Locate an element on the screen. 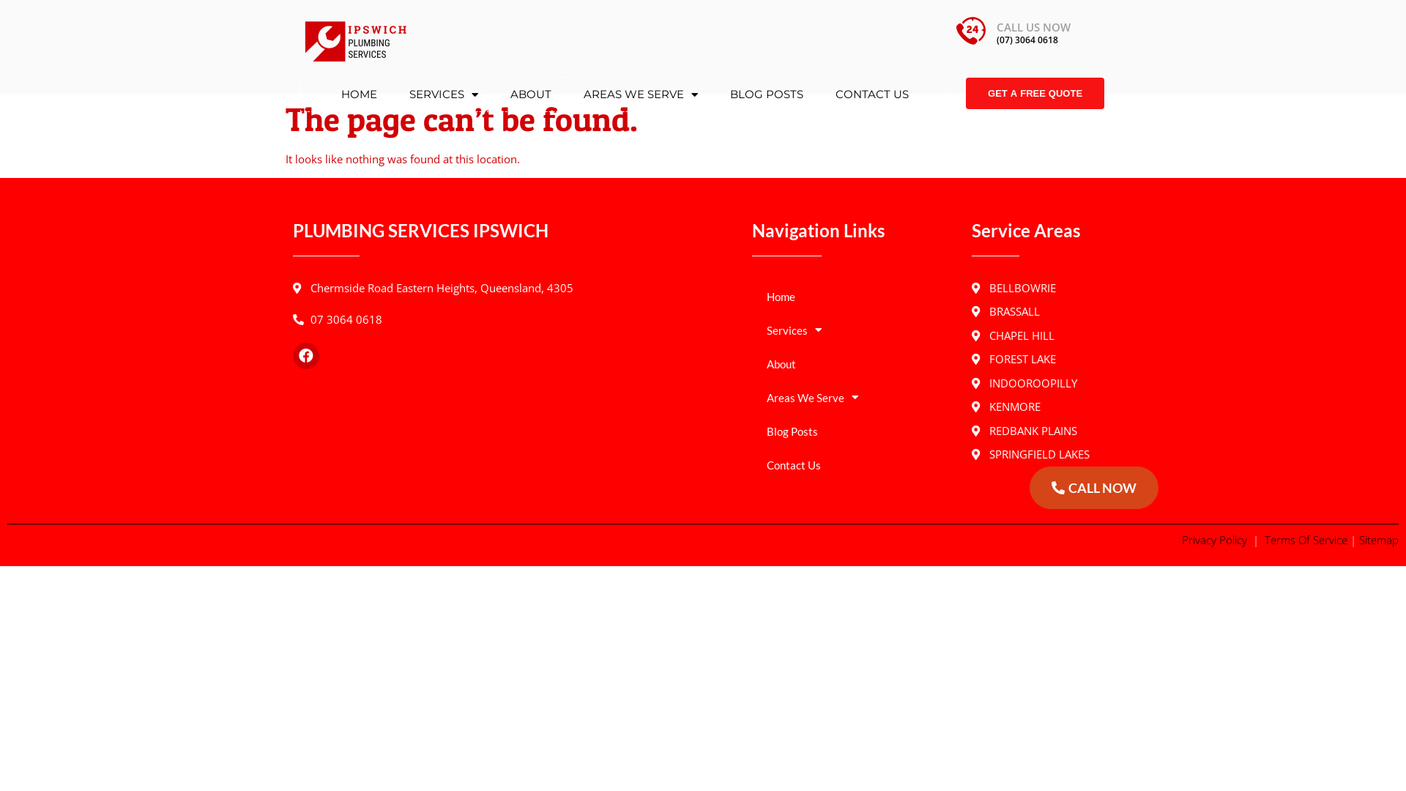 The image size is (1406, 791). About is located at coordinates (855, 364).